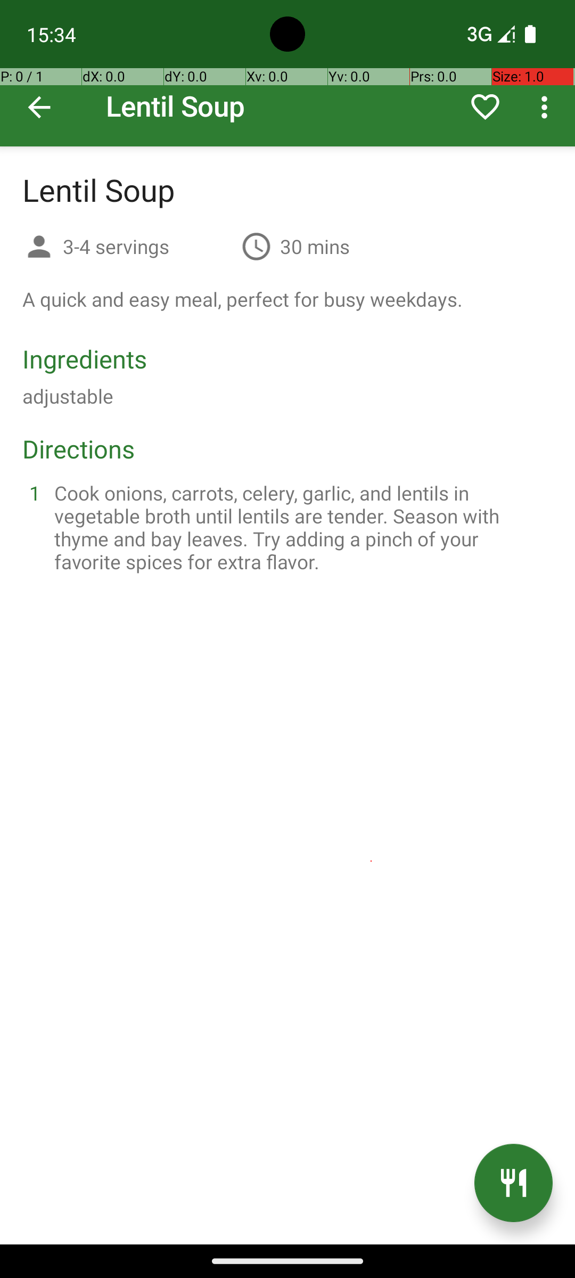  What do you see at coordinates (148, 246) in the screenshot?
I see `3-4 servings` at bounding box center [148, 246].